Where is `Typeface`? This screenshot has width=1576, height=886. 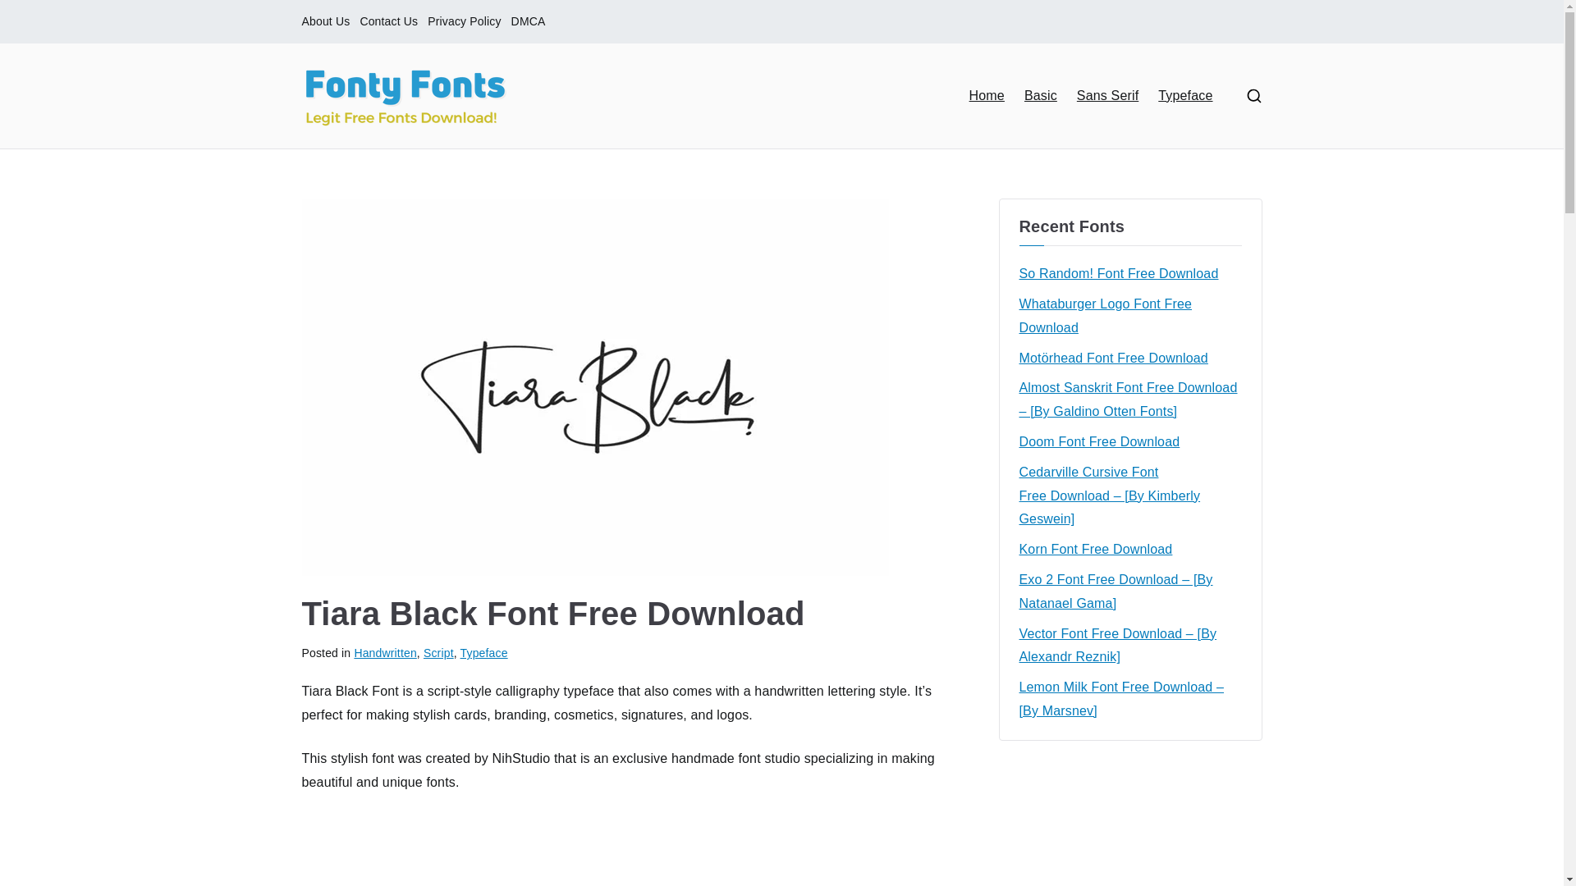
Typeface is located at coordinates (1185, 95).